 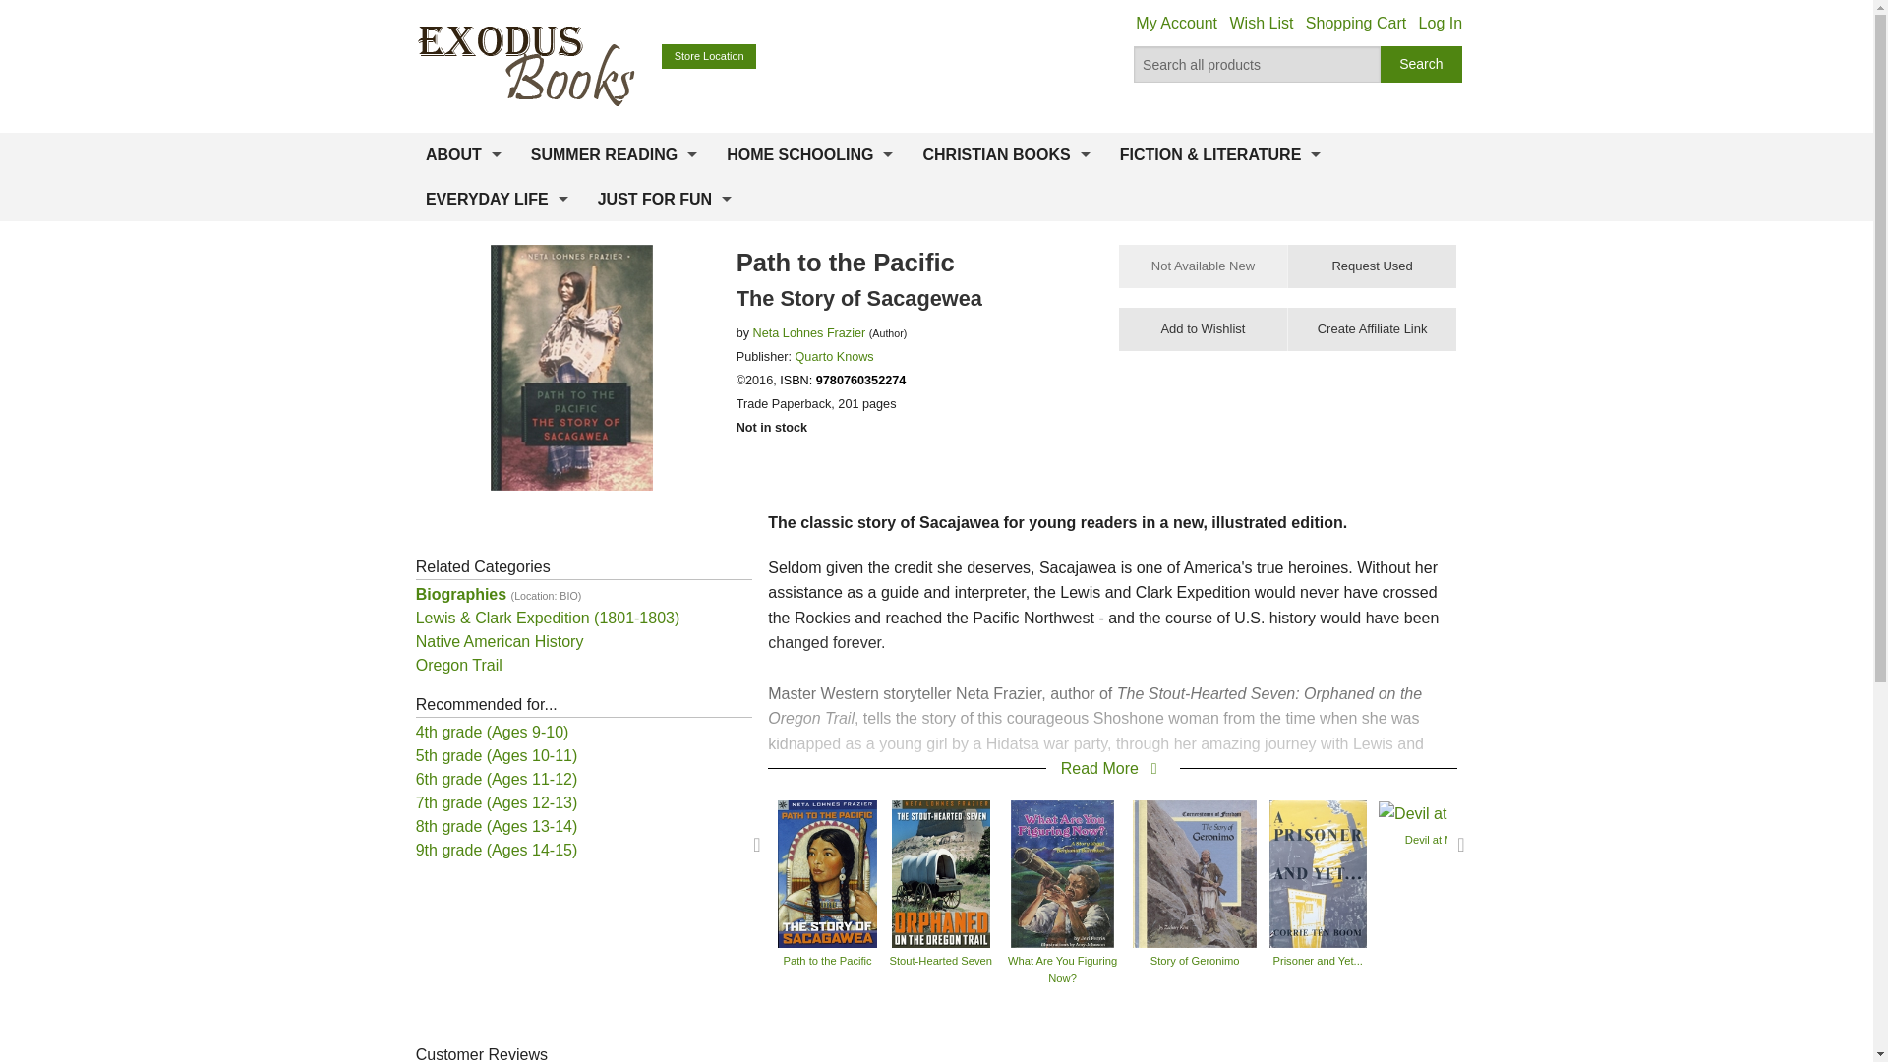 What do you see at coordinates (1204, 329) in the screenshot?
I see `Add to Wishlist` at bounding box center [1204, 329].